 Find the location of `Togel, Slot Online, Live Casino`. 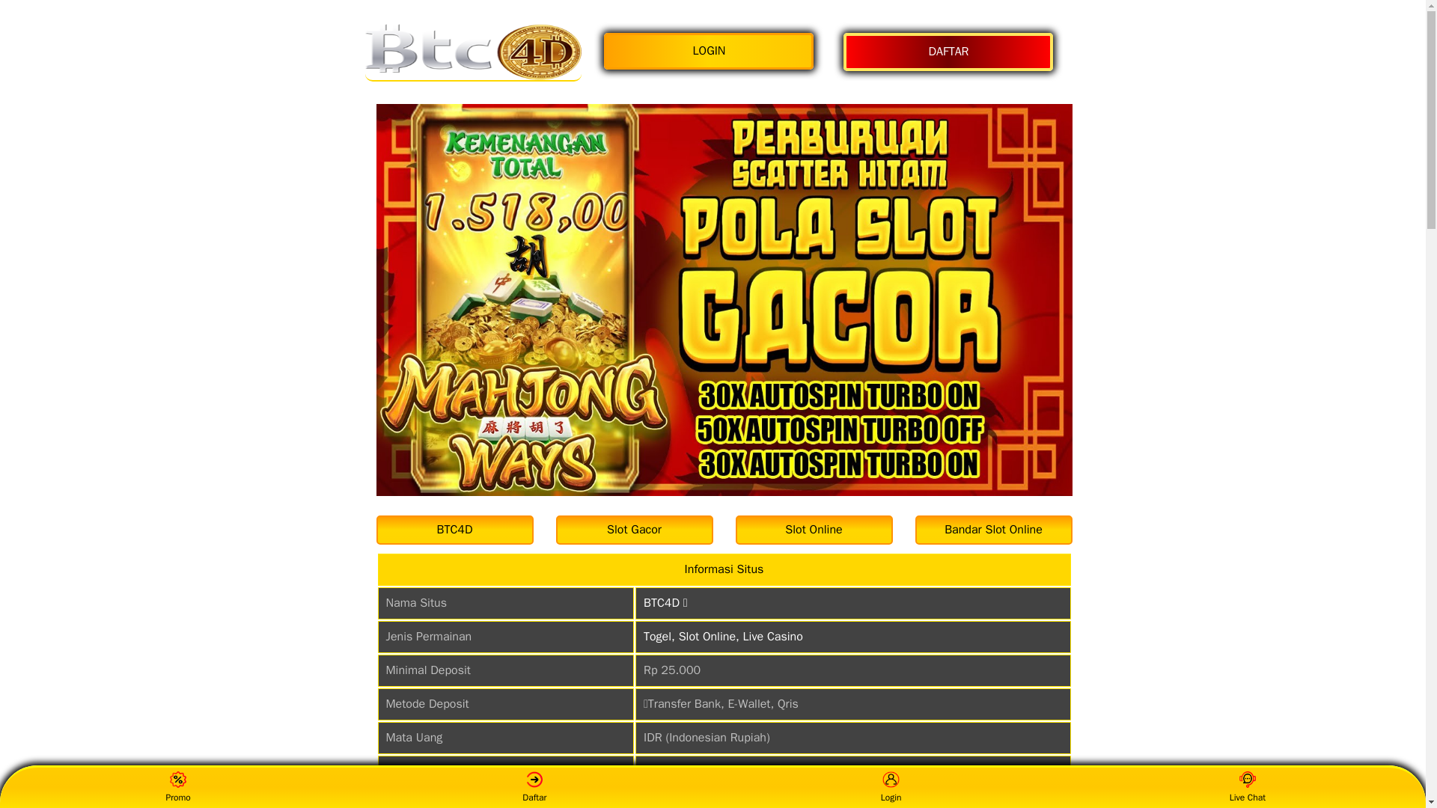

Togel, Slot Online, Live Casino is located at coordinates (723, 636).